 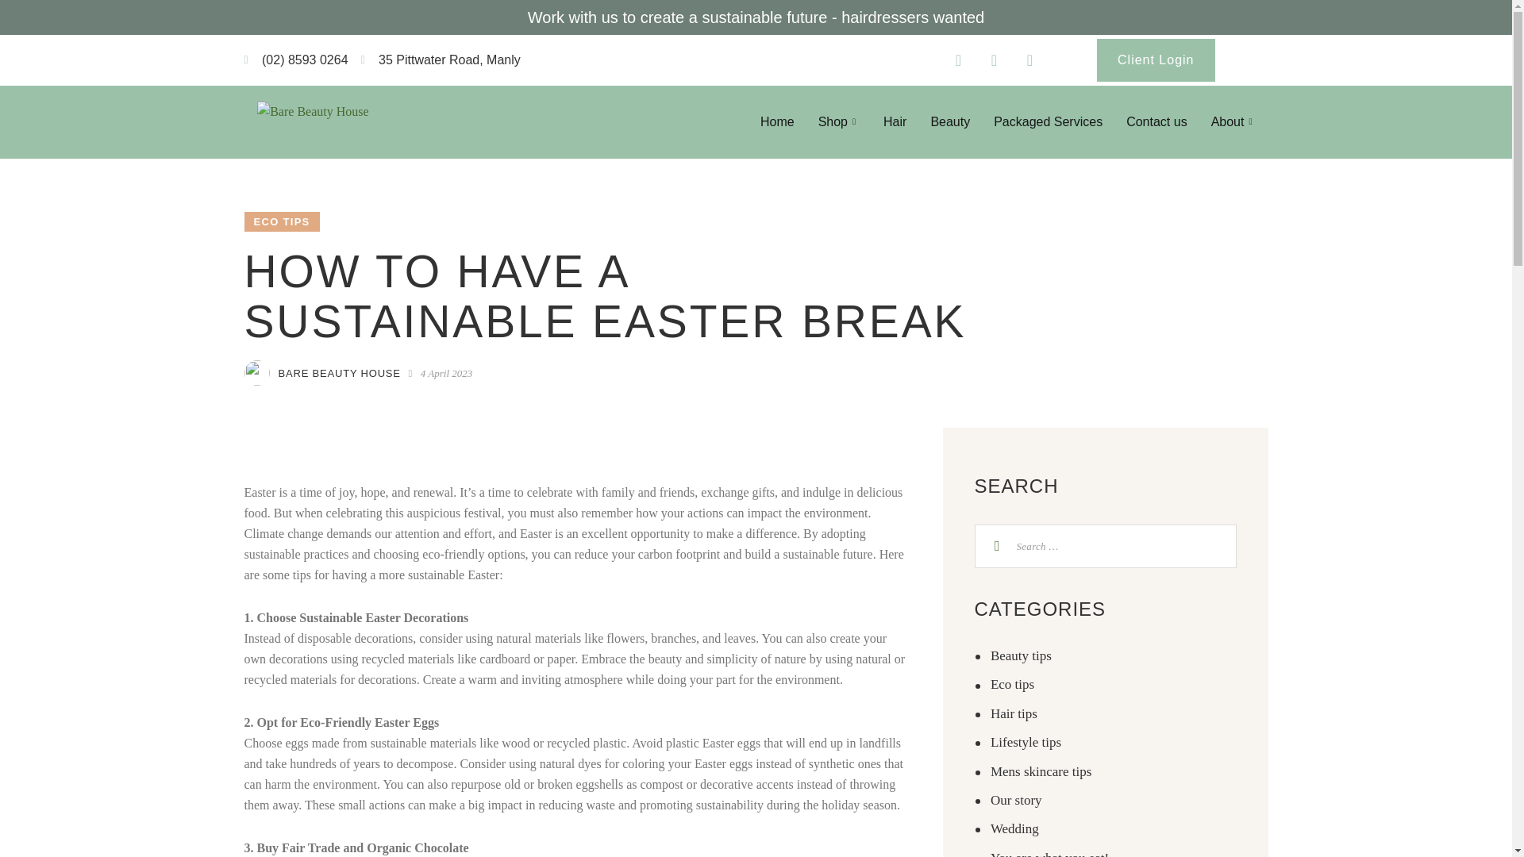 I want to click on Contact us, so click(x=1156, y=122).